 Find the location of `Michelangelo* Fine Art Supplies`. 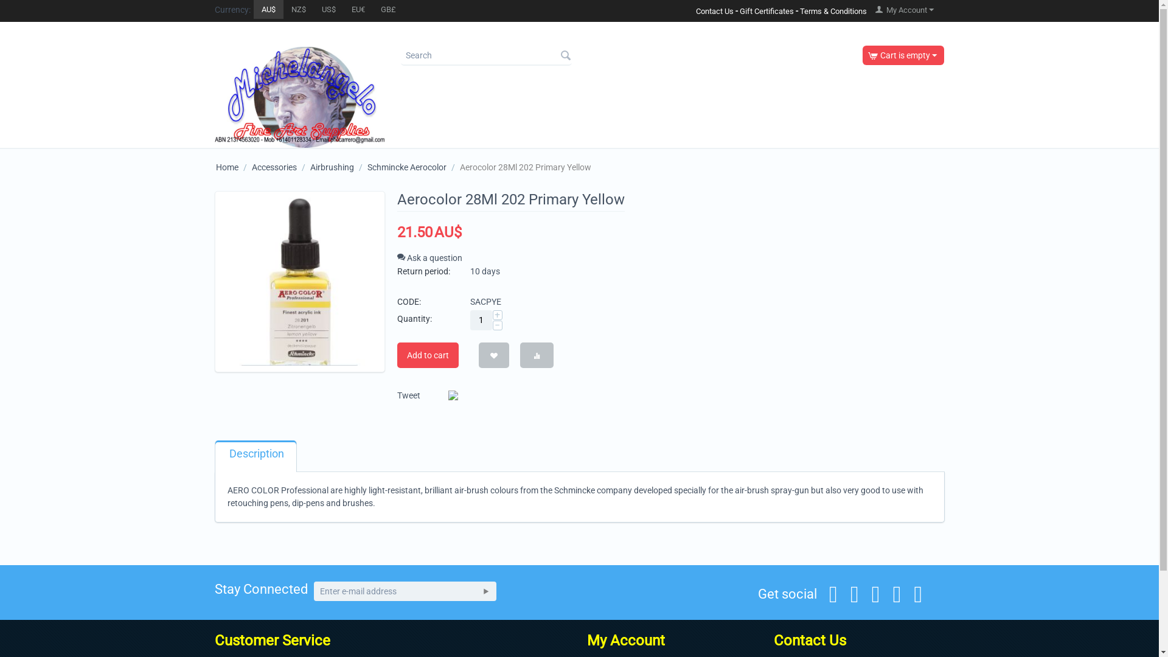

Michelangelo* Fine Art Supplies is located at coordinates (299, 97).